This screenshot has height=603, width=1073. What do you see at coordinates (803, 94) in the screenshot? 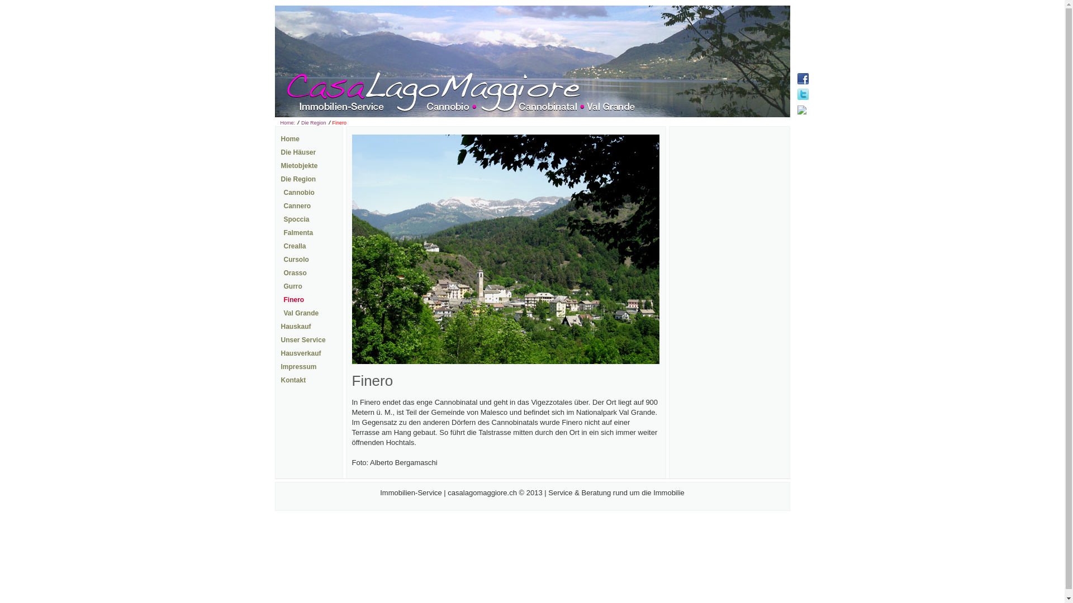
I see `Twitter` at bounding box center [803, 94].